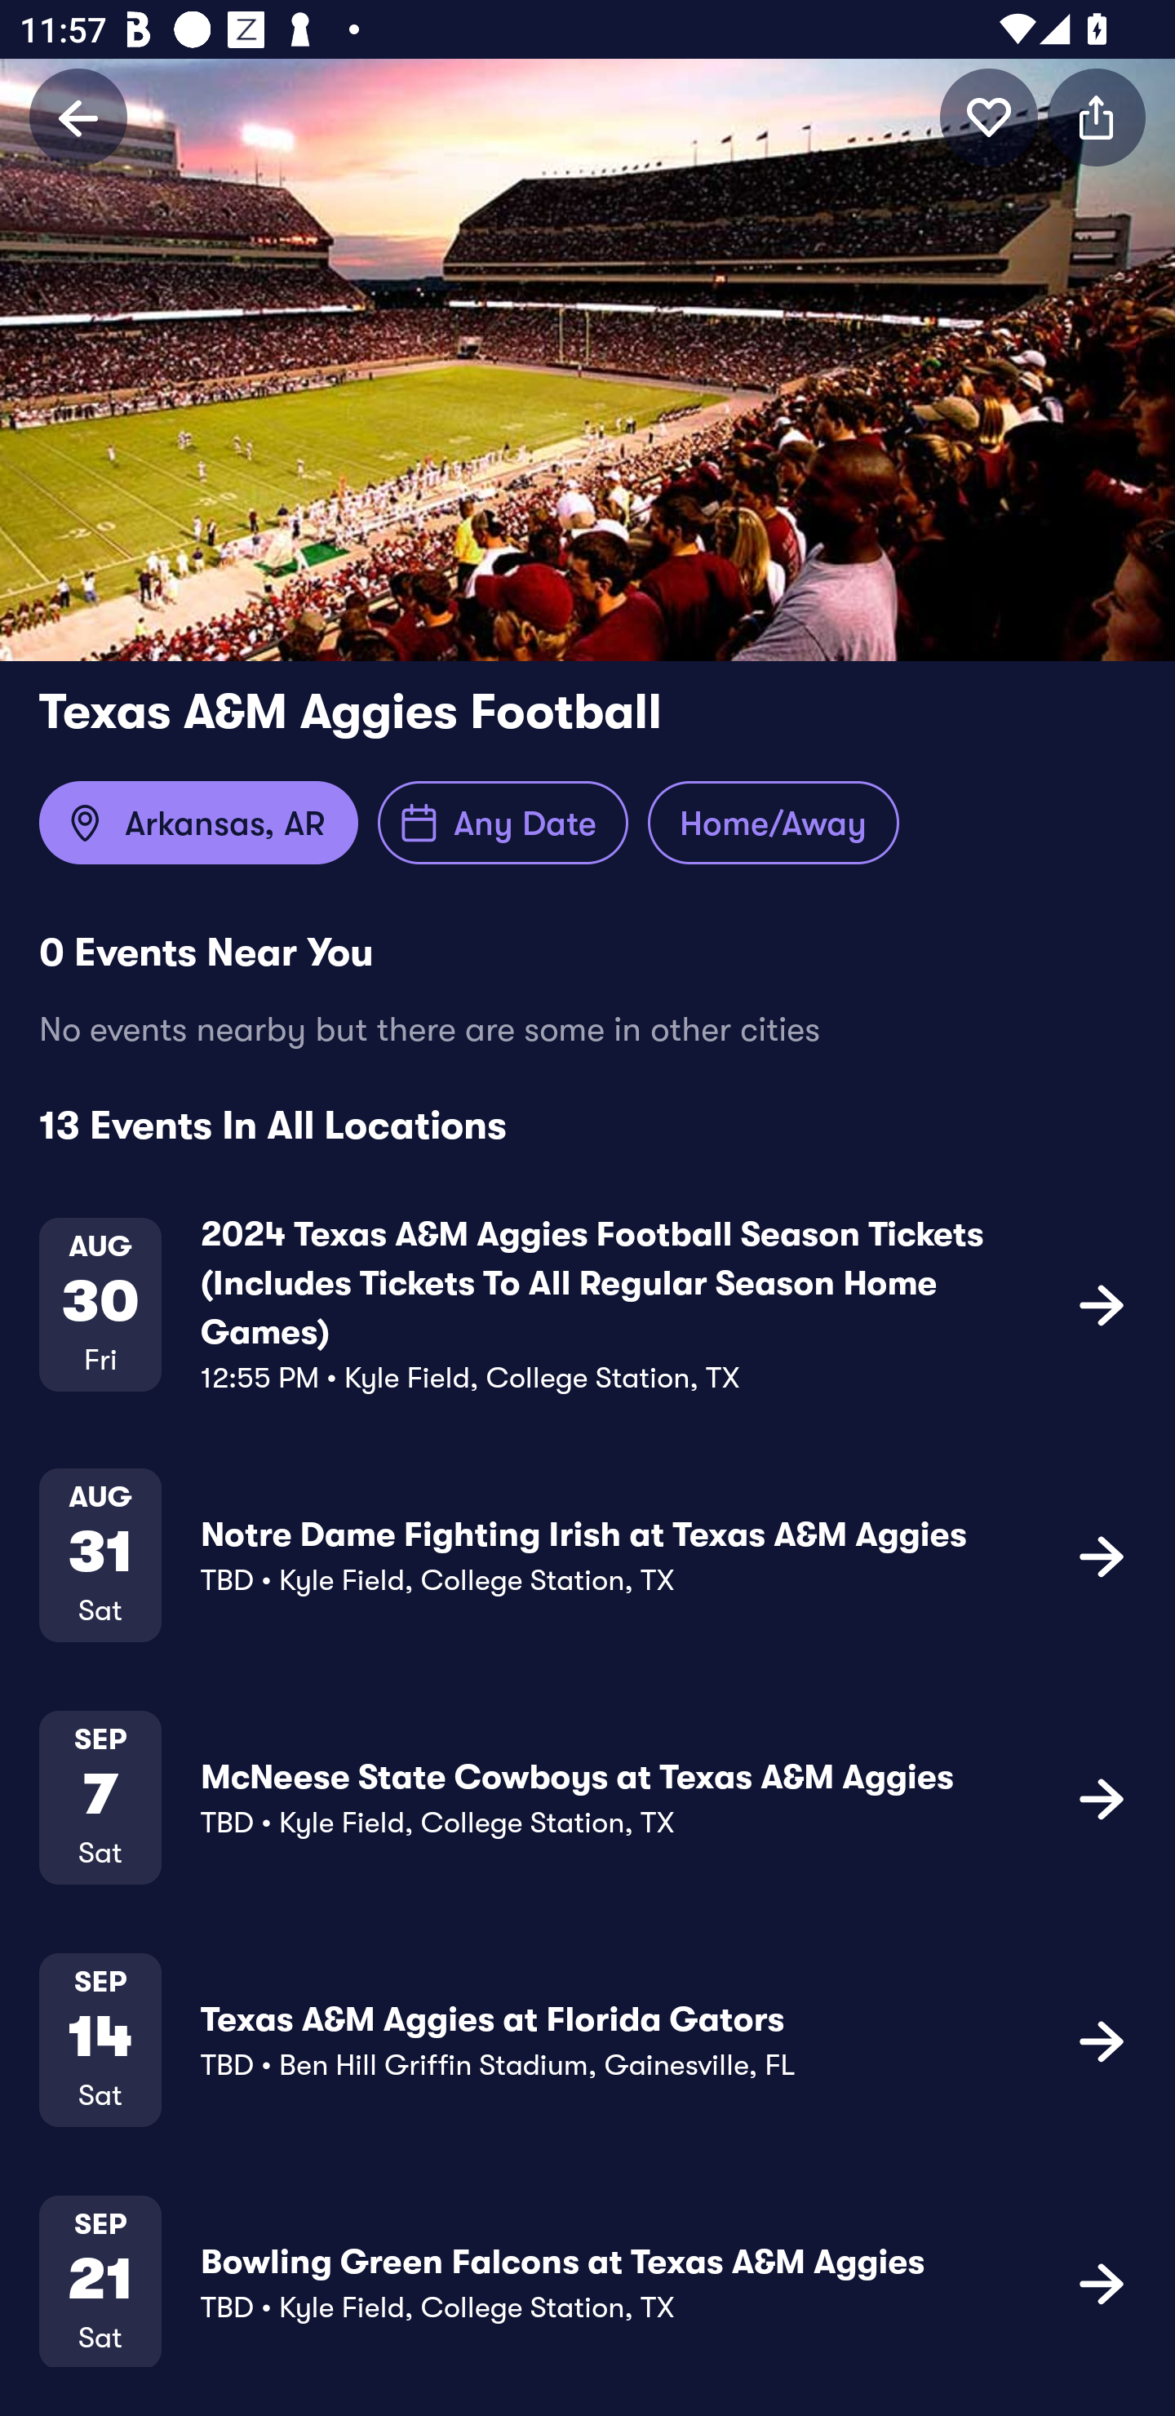 This screenshot has width=1175, height=2416. I want to click on icon button, so click(1102, 2040).